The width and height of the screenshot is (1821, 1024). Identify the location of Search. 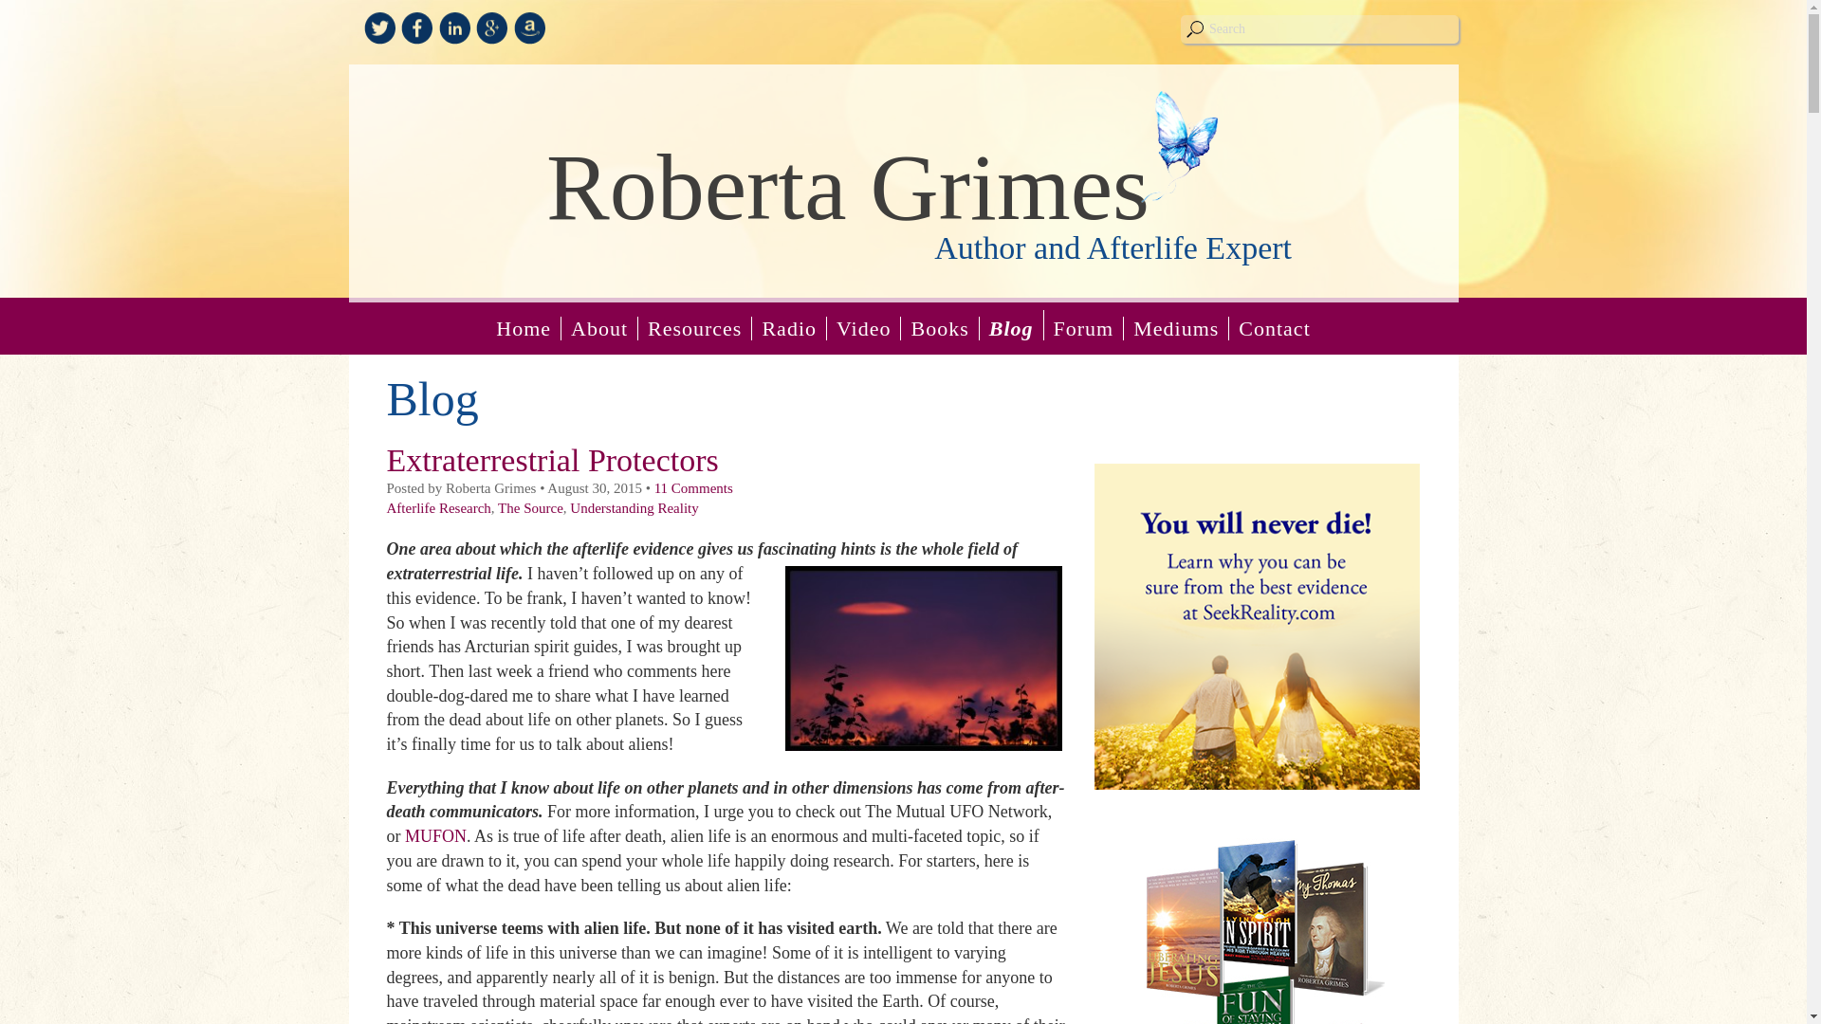
(1318, 29).